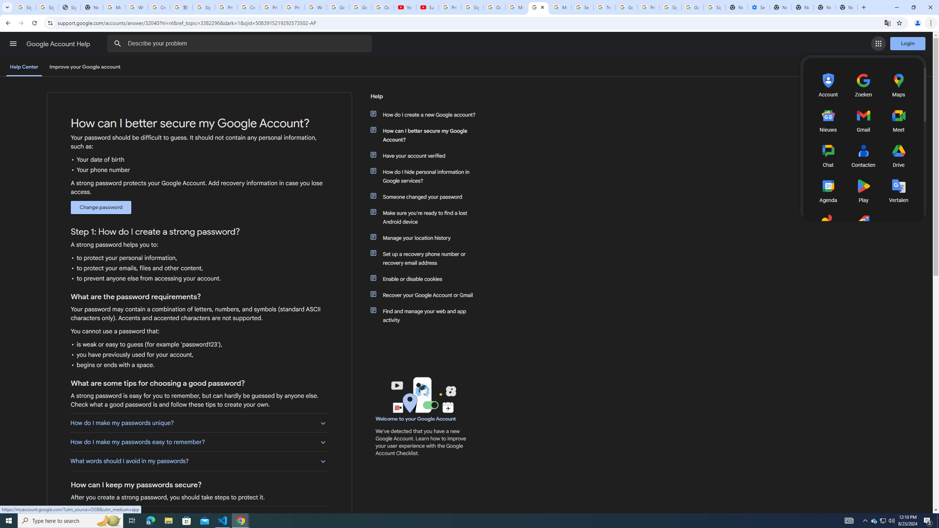 This screenshot has height=528, width=939. I want to click on Recover your Google Account or Gmail, so click(427, 295).